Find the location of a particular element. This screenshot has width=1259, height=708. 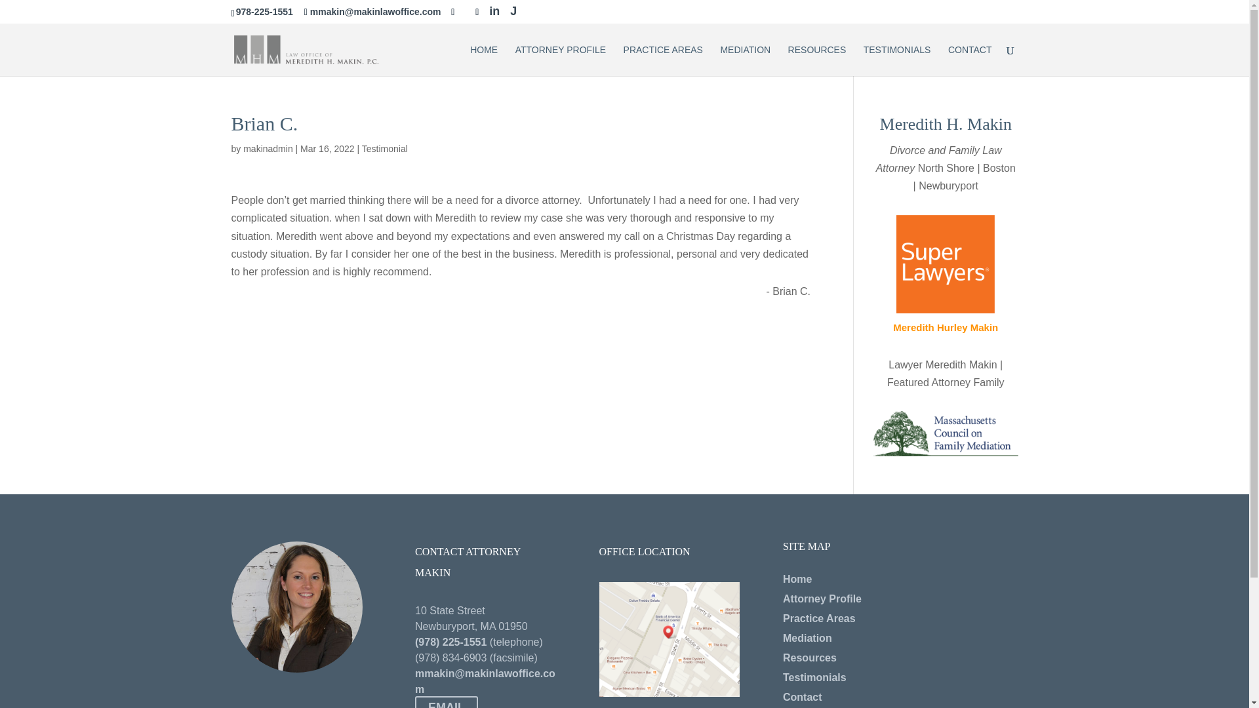

ATTORNEY PROFILE is located at coordinates (560, 60).